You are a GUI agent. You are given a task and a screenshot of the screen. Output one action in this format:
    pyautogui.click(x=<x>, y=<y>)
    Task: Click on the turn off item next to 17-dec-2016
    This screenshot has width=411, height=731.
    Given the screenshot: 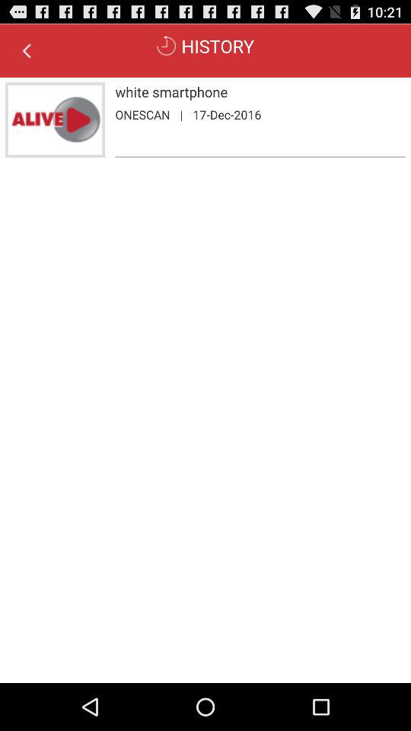 What is the action you would take?
    pyautogui.click(x=181, y=114)
    